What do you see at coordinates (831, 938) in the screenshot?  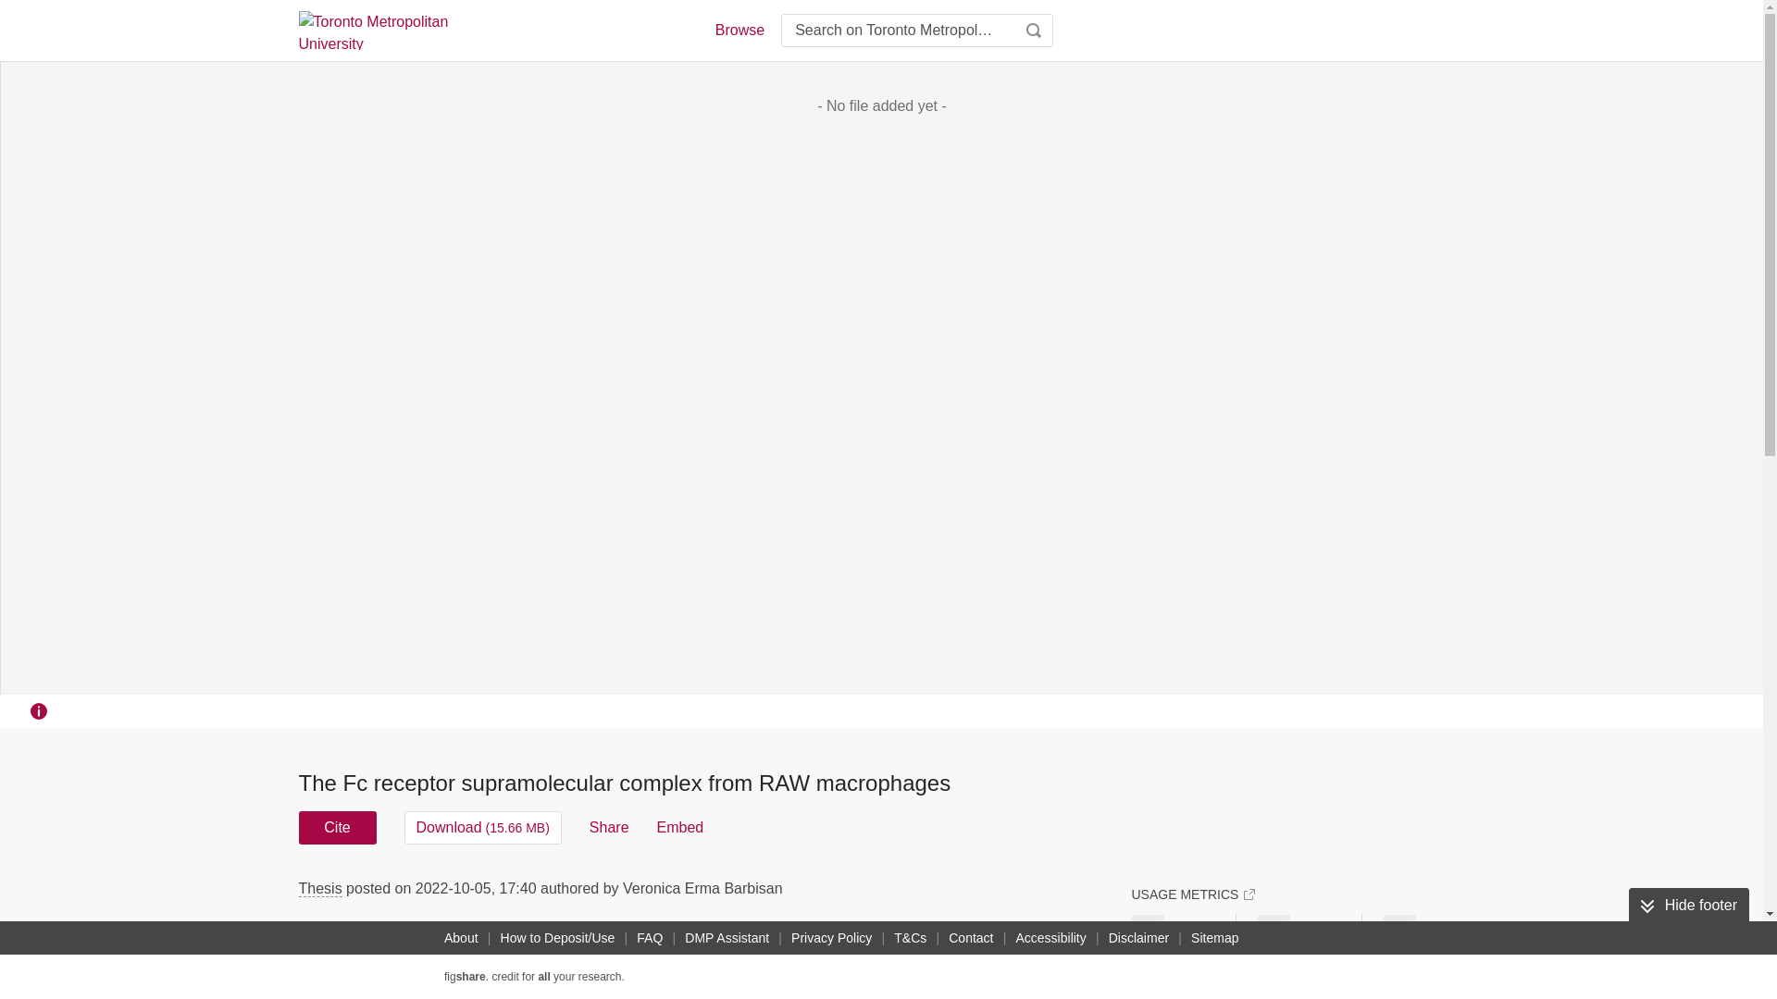 I see `Privacy Policy` at bounding box center [831, 938].